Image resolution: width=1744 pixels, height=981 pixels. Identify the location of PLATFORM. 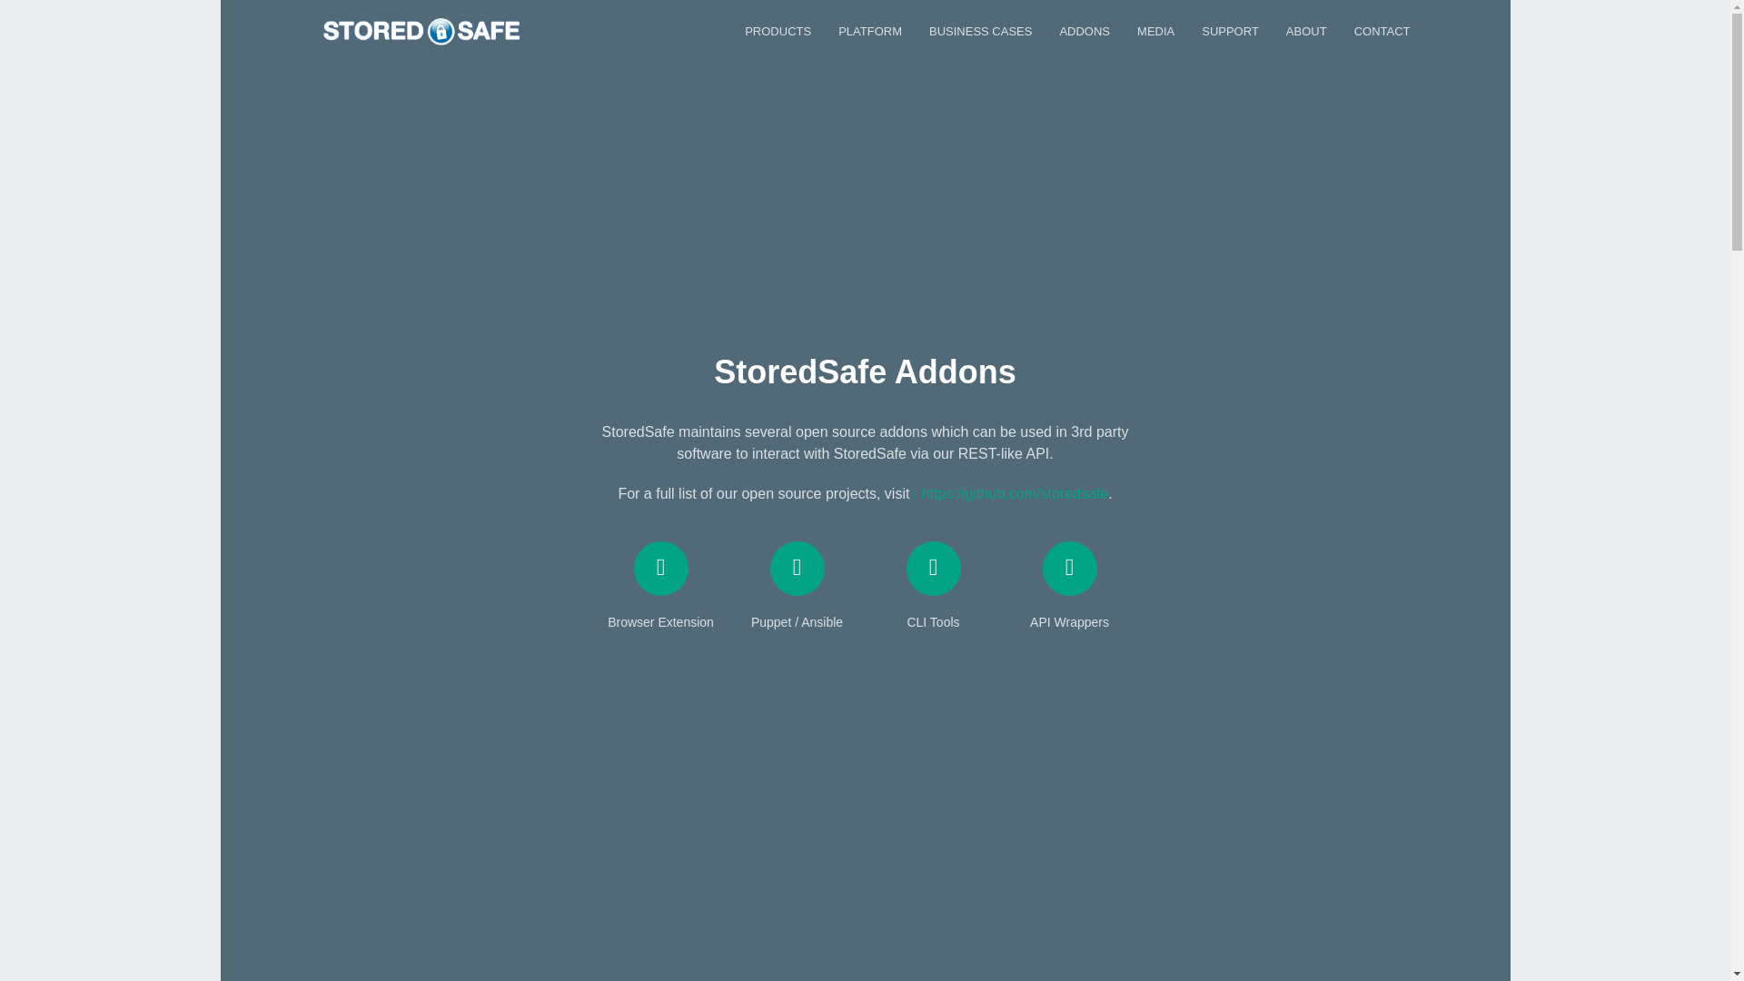
(870, 31).